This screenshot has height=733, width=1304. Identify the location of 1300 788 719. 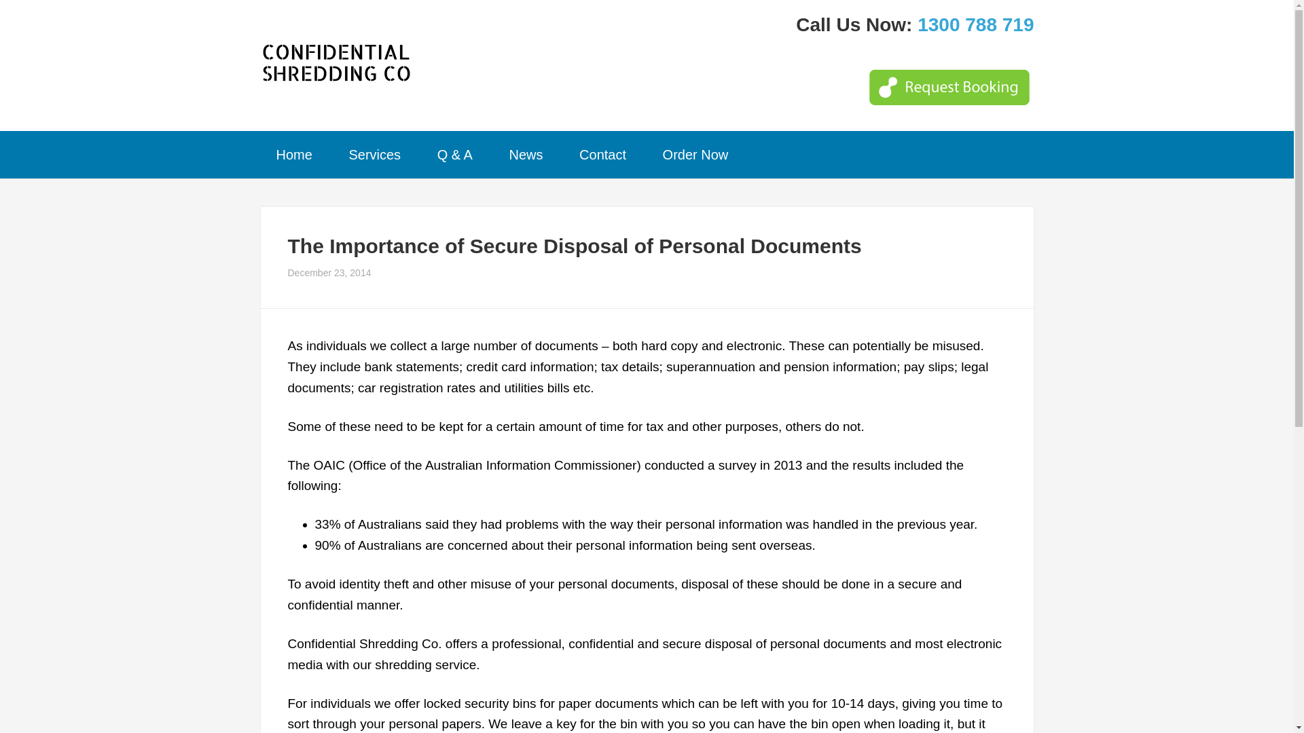
(975, 24).